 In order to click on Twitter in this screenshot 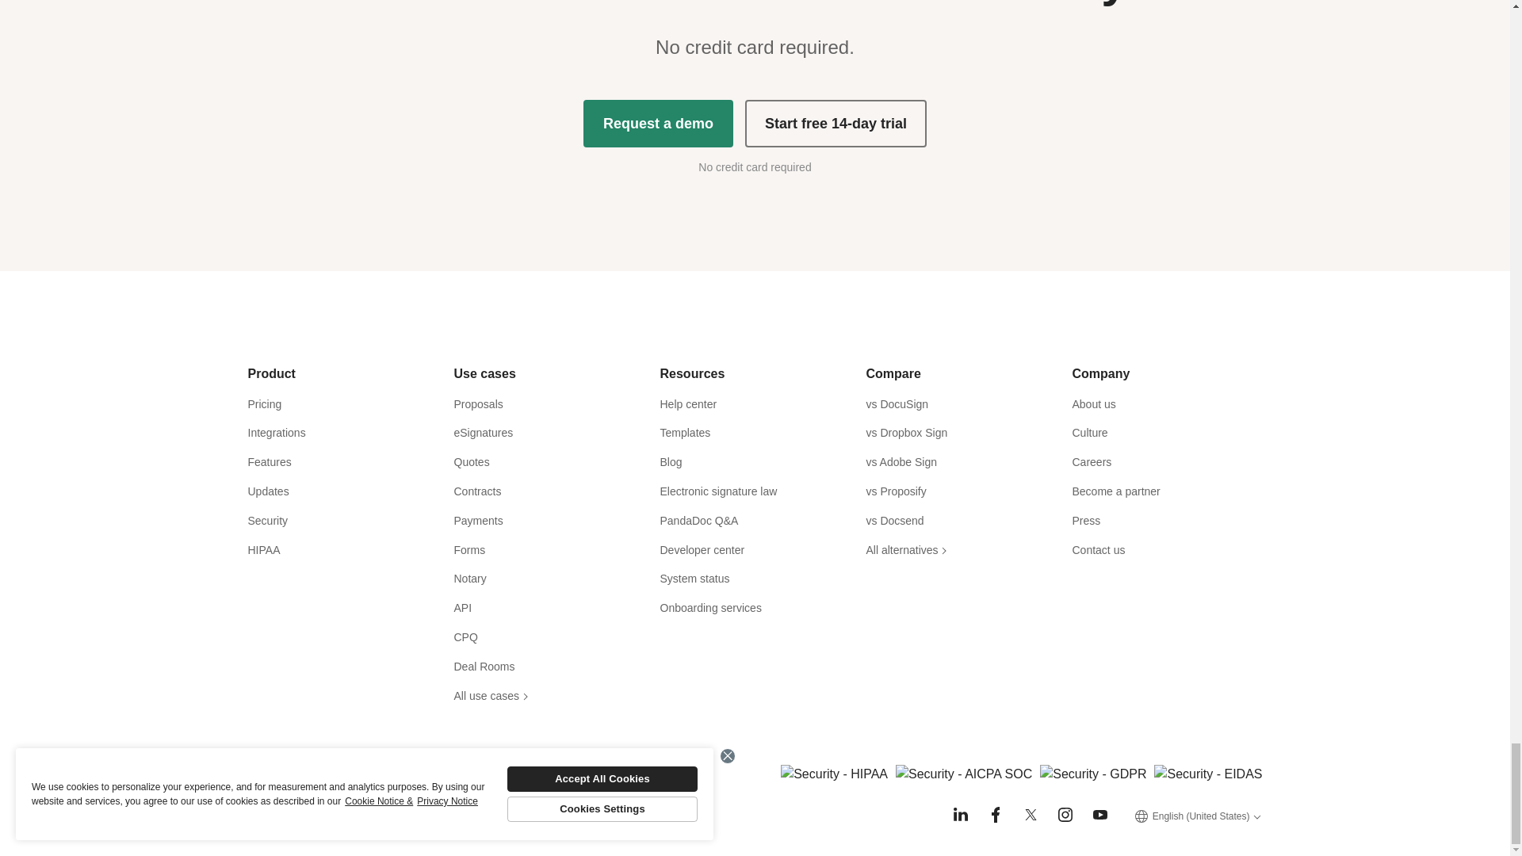, I will do `click(1031, 815)`.